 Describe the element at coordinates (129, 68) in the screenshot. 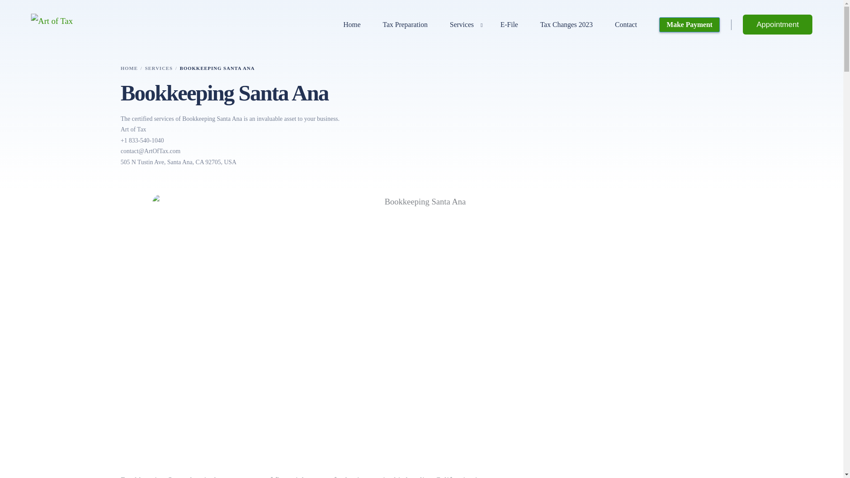

I see `HOME` at that location.